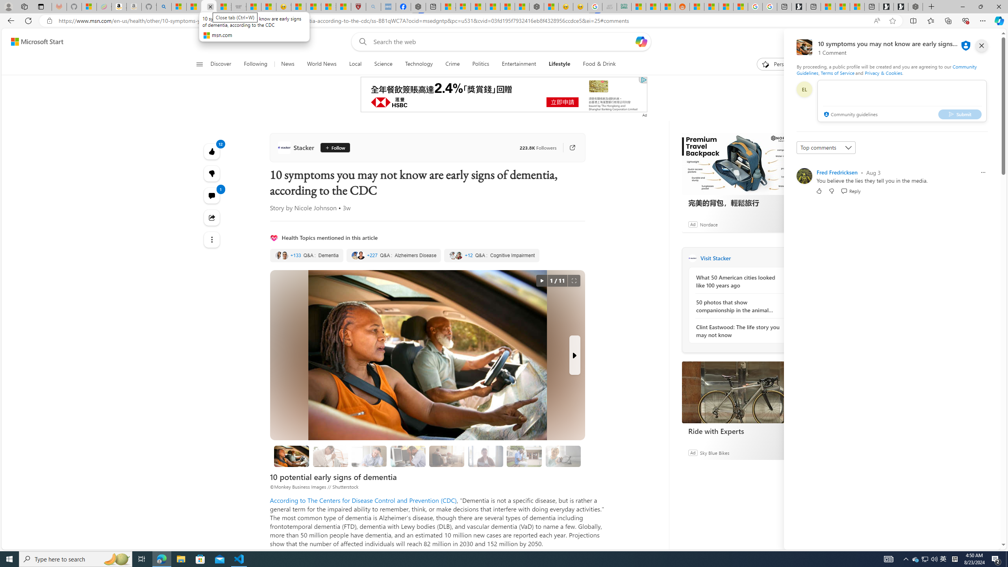 The height and width of the screenshot is (567, 1008). Describe the element at coordinates (330, 456) in the screenshot. I see `Memory loss that disrupts daily life` at that location.